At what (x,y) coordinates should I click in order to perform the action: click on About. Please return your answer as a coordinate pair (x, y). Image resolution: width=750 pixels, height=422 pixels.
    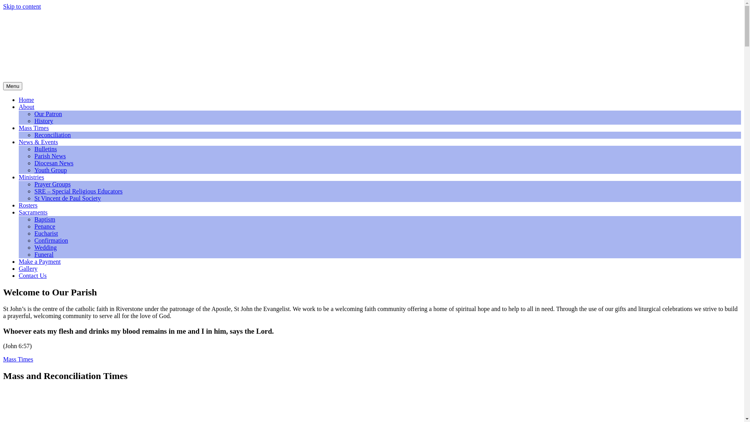
    Looking at the image, I should click on (27, 107).